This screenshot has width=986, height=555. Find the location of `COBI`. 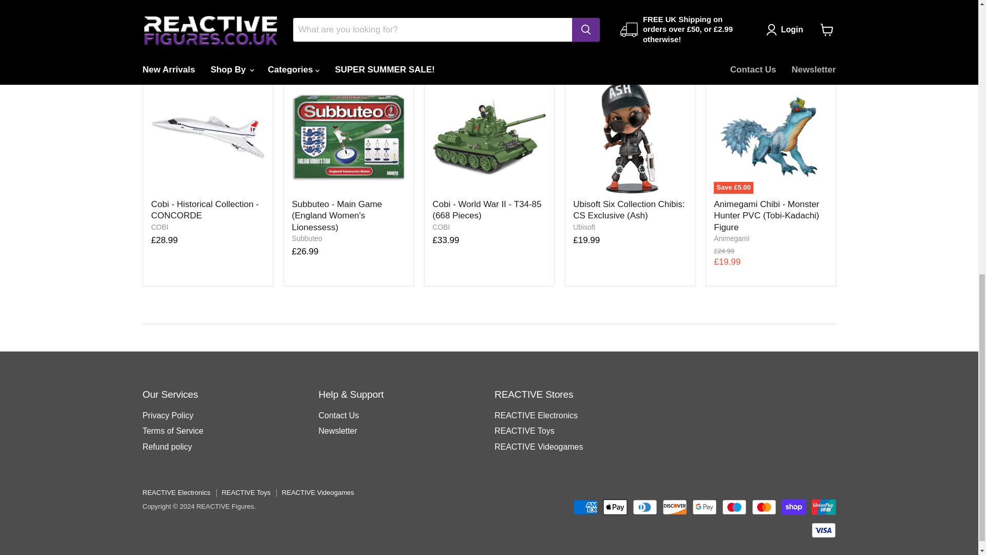

COBI is located at coordinates (159, 227).